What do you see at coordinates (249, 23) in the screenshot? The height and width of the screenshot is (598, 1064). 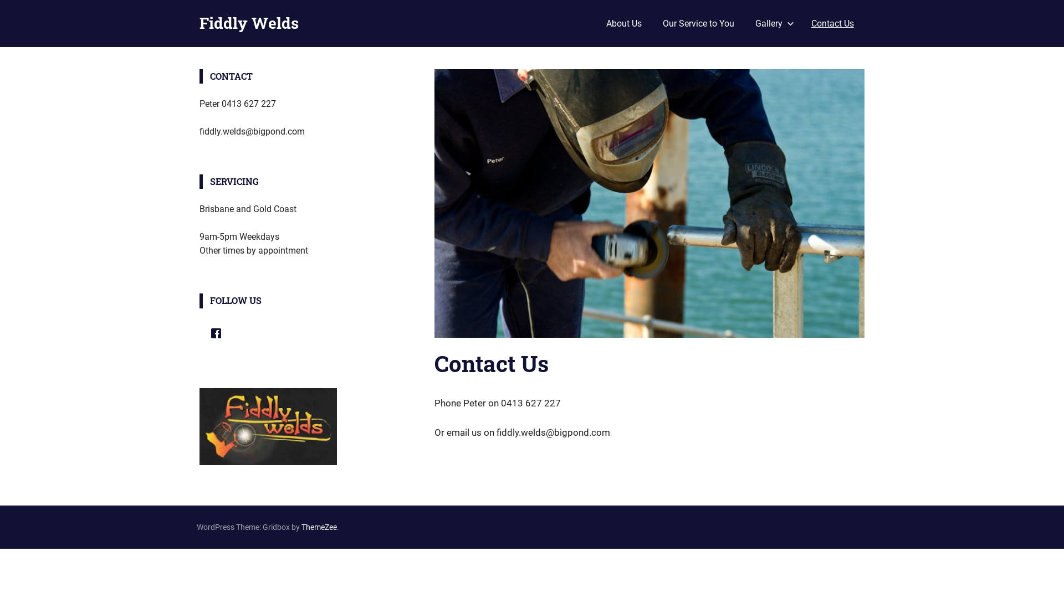 I see `Fiddly Welds` at bounding box center [249, 23].